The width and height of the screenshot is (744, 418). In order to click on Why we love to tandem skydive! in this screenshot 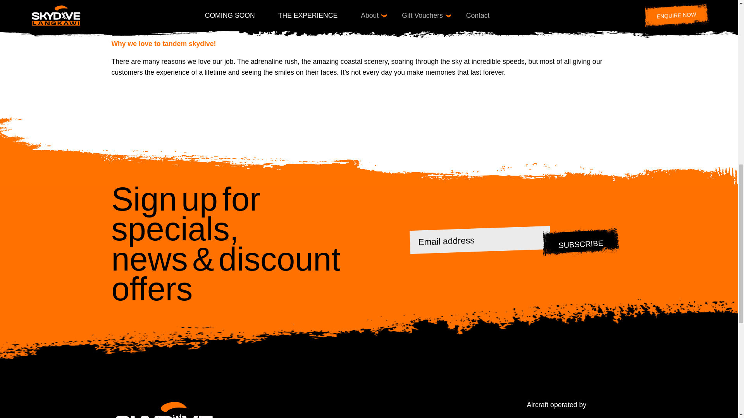, I will do `click(164, 43)`.